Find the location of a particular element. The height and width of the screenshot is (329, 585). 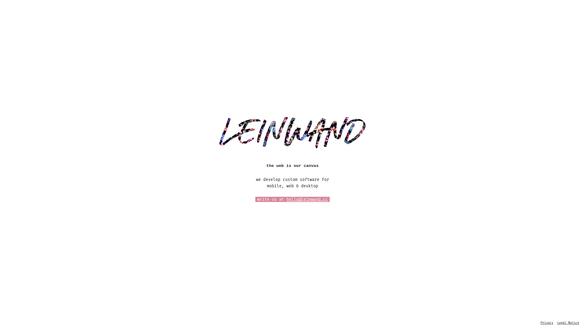

Privacy is located at coordinates (547, 323).